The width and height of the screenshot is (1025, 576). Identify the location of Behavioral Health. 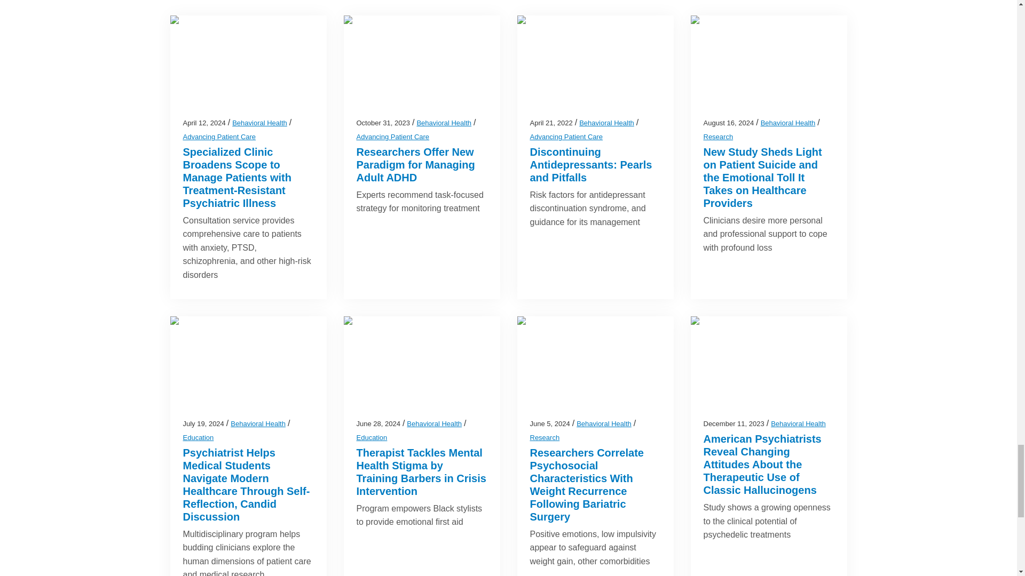
(259, 123).